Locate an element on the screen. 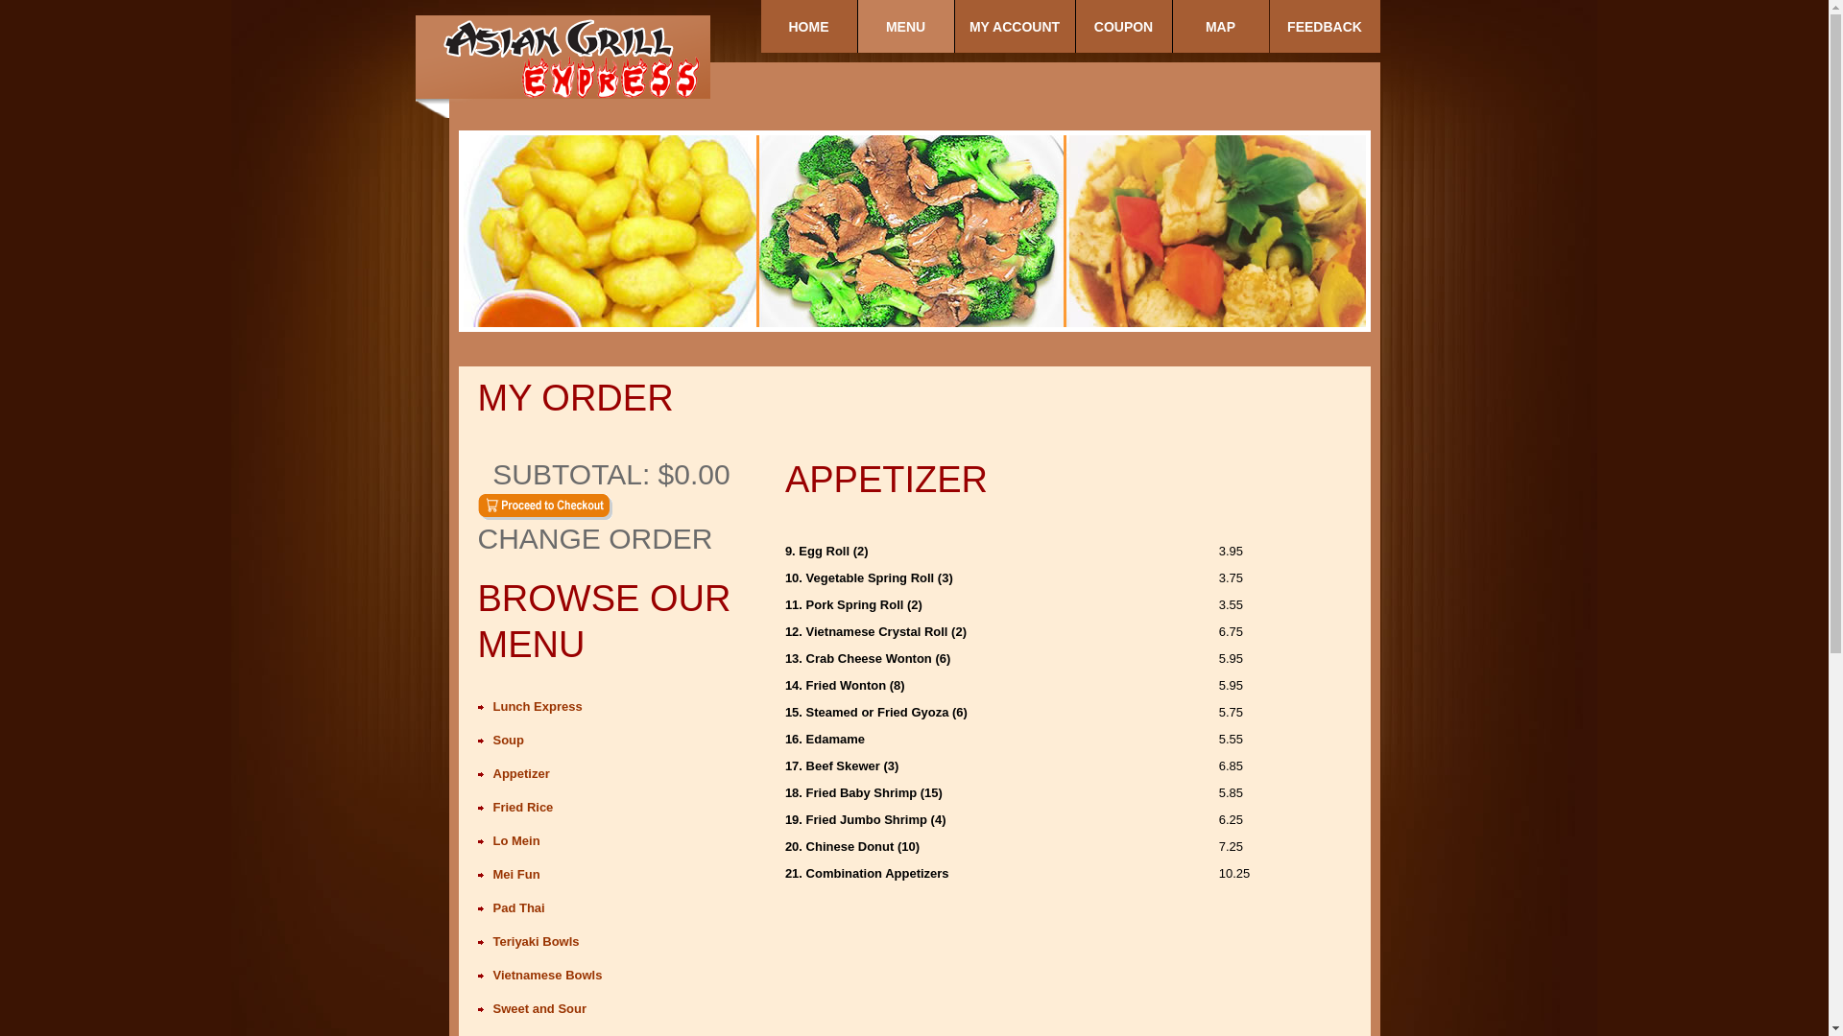  Mei Fun is located at coordinates (516, 875).